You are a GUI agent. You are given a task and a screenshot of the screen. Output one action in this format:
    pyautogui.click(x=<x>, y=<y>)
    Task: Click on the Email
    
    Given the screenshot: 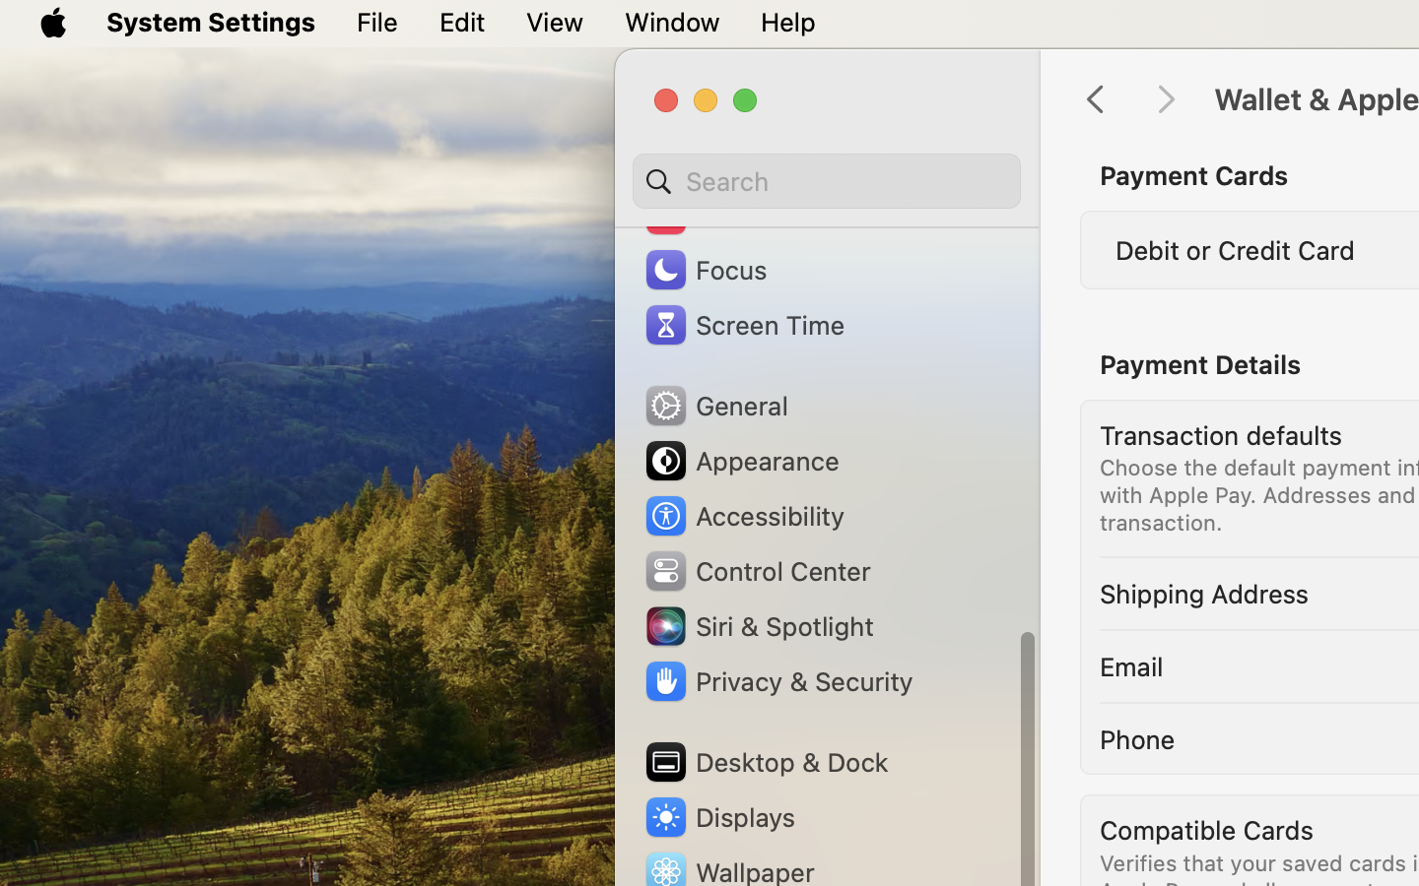 What is the action you would take?
    pyautogui.click(x=1131, y=665)
    